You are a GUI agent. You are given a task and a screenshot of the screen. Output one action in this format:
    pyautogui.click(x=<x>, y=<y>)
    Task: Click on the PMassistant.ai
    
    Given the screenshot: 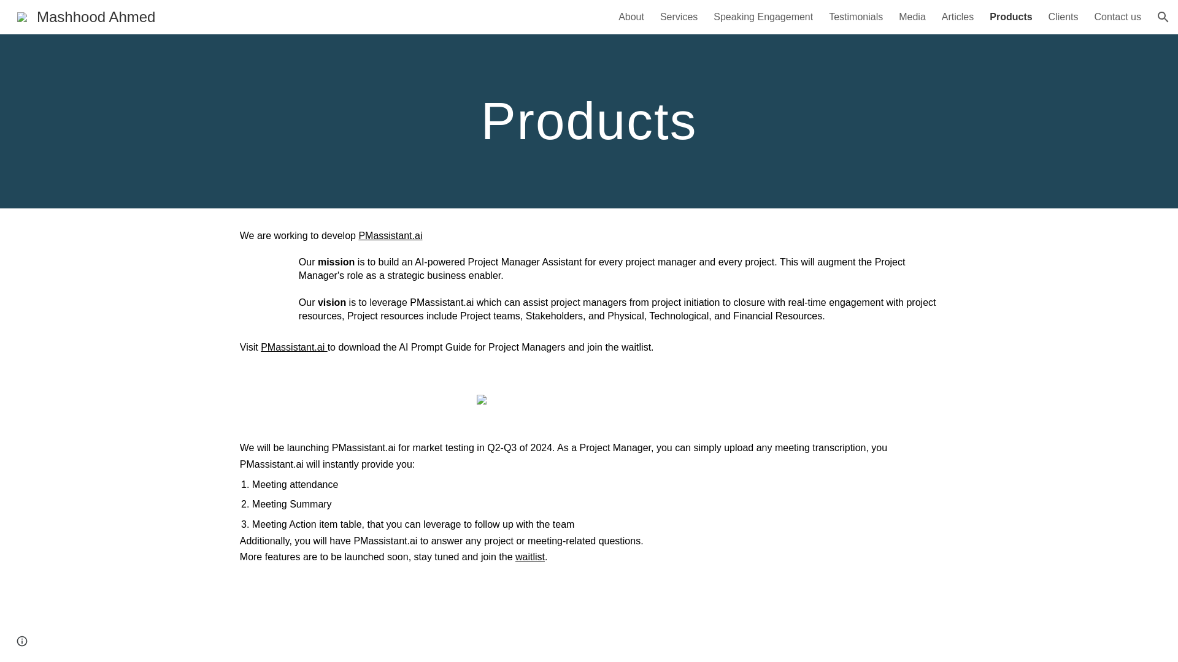 What is the action you would take?
    pyautogui.click(x=293, y=347)
    